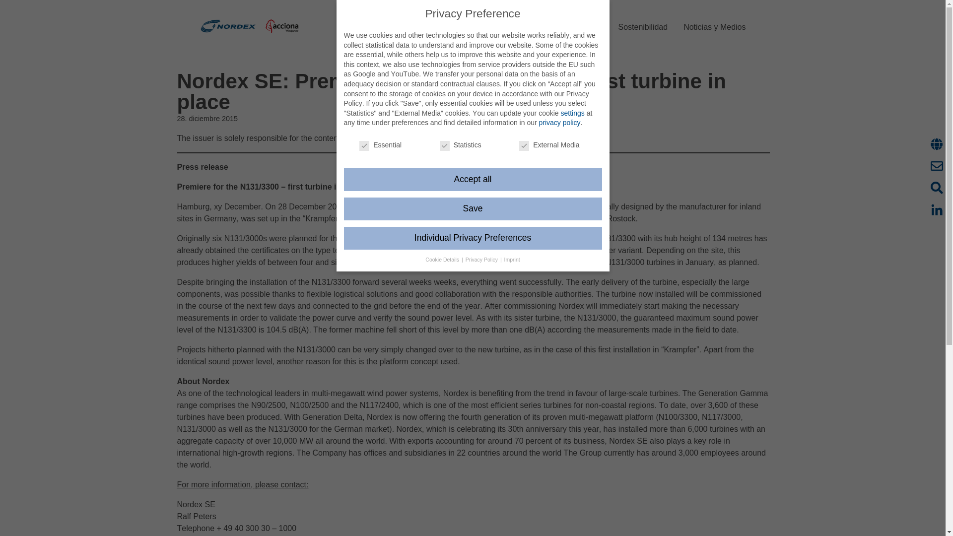  What do you see at coordinates (450, 27) in the screenshot?
I see `Empresa` at bounding box center [450, 27].